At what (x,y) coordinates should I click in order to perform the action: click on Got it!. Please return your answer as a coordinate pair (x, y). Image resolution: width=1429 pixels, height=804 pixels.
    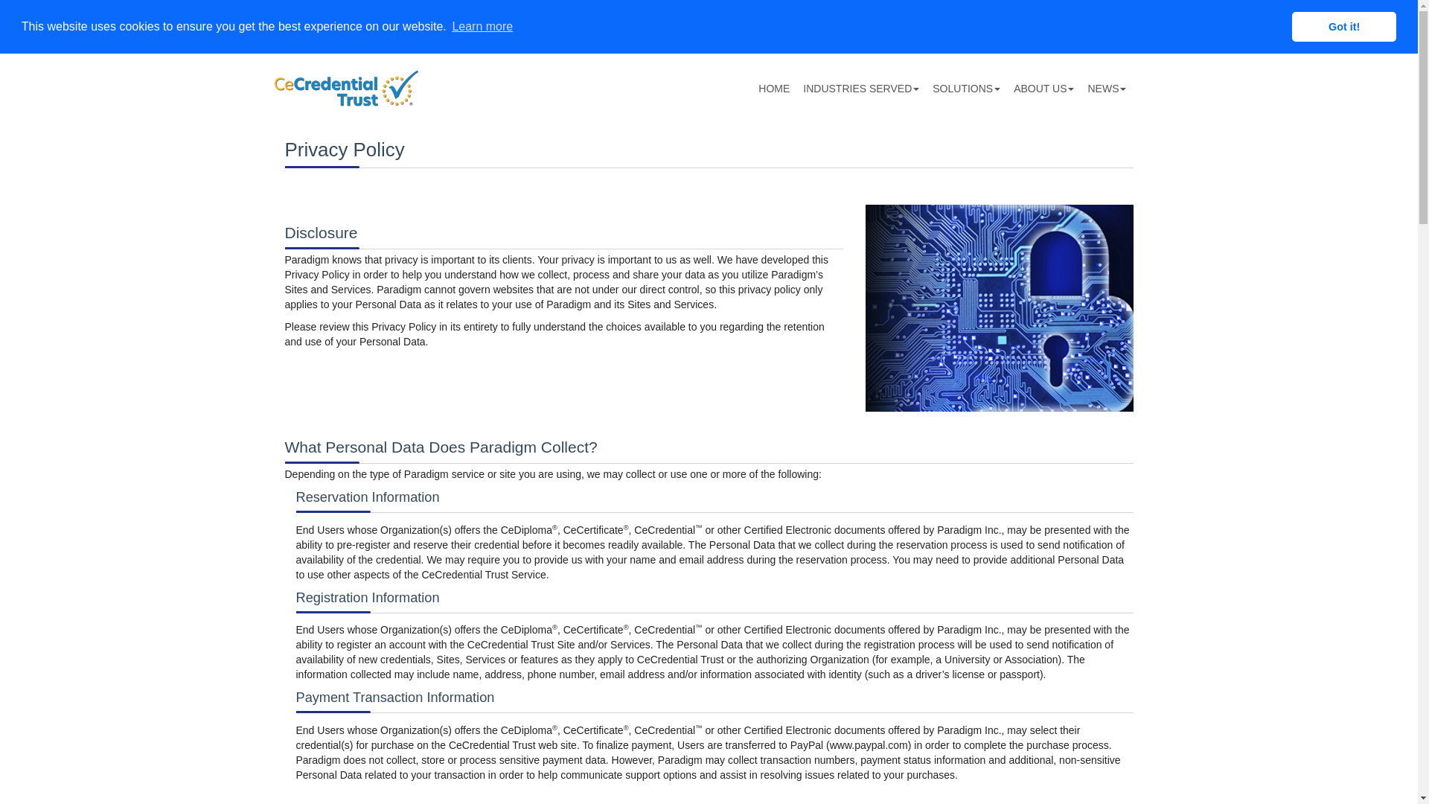
    Looking at the image, I should click on (1343, 27).